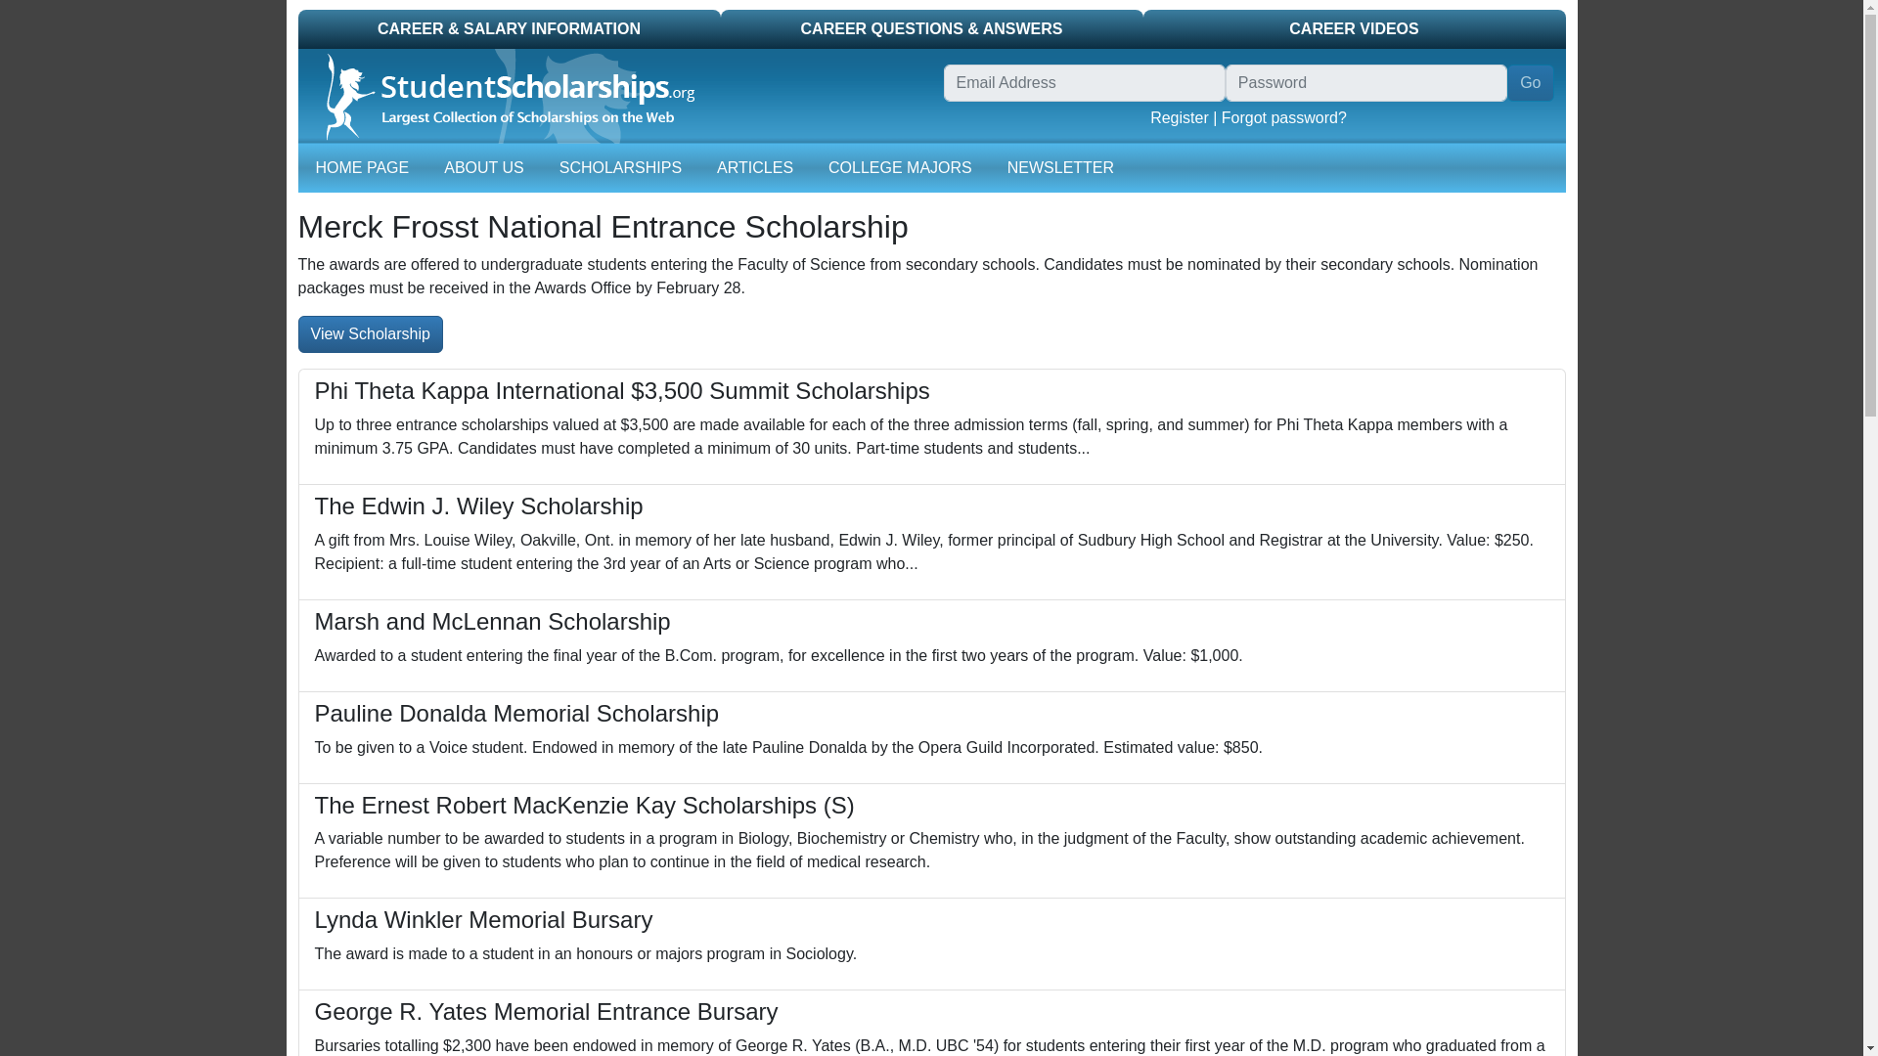 Image resolution: width=1878 pixels, height=1056 pixels. Describe the element at coordinates (369, 333) in the screenshot. I see `View Scholarship` at that location.